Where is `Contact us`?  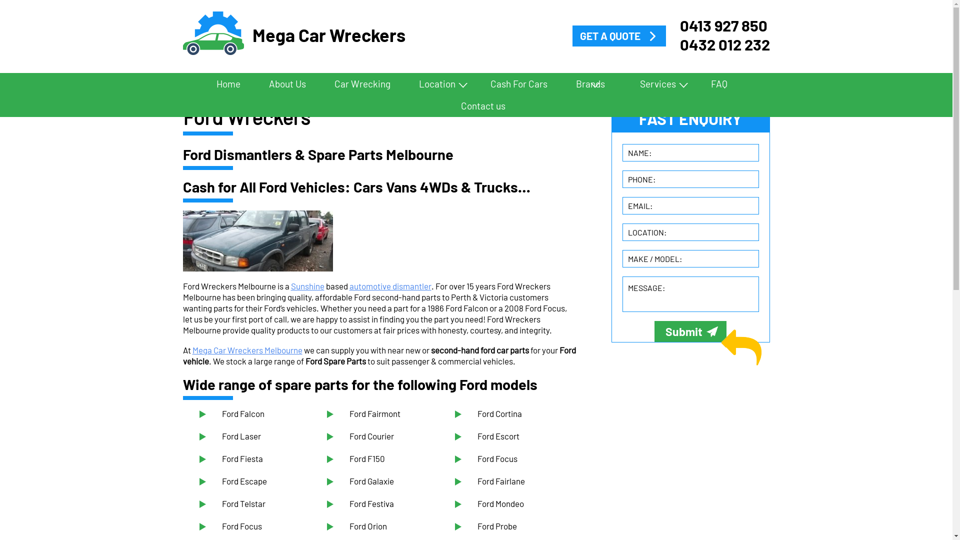
Contact us is located at coordinates (481, 106).